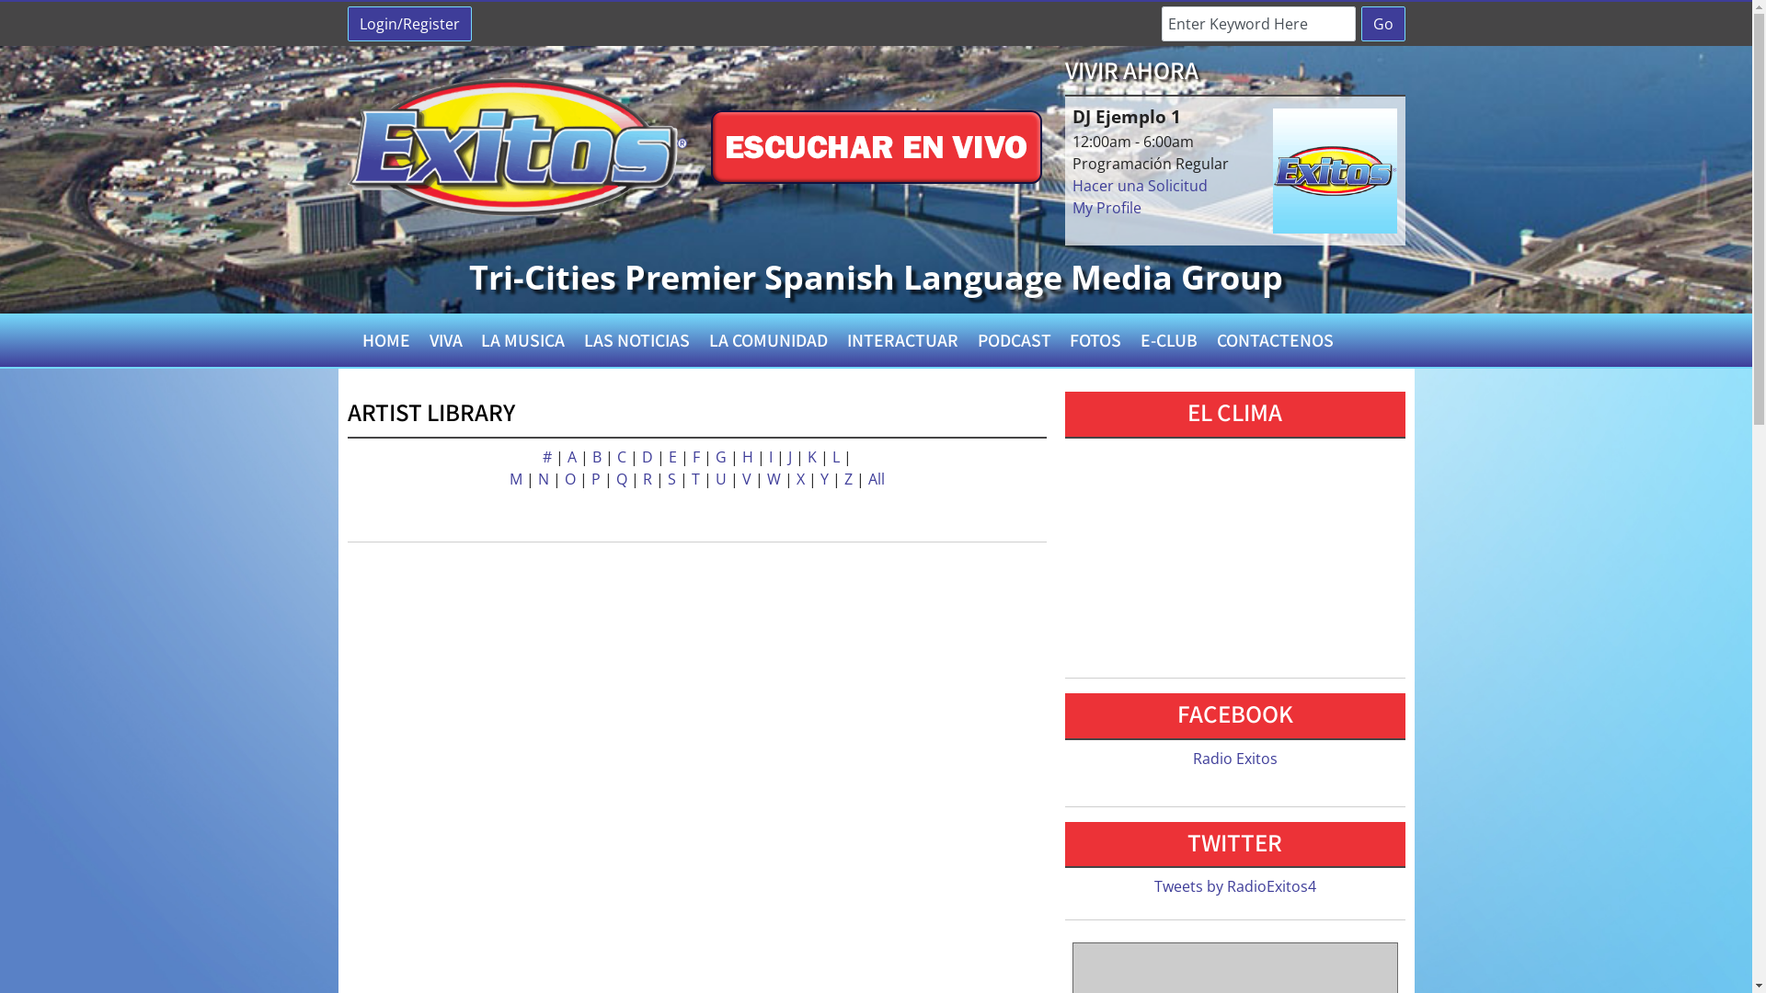  I want to click on LA COMUNIDAD, so click(769, 340).